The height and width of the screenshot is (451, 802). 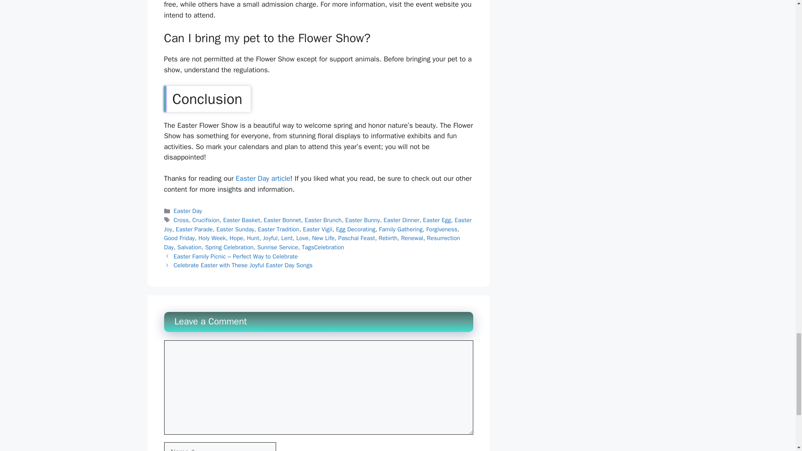 What do you see at coordinates (212, 238) in the screenshot?
I see `Holy Week` at bounding box center [212, 238].